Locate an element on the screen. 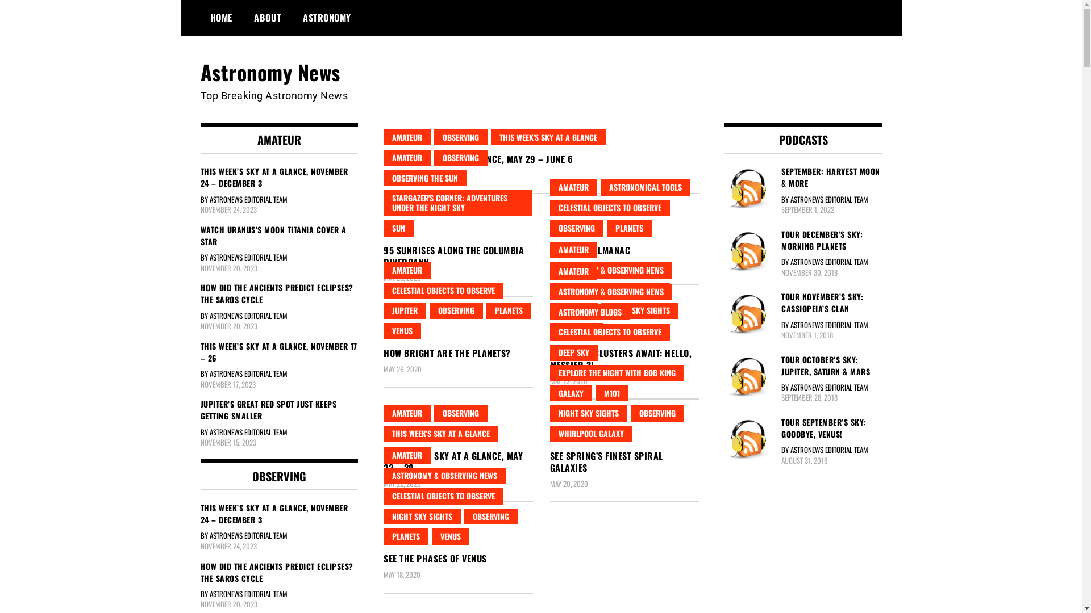 This screenshot has height=613, width=1091. OBSERVING is located at coordinates (461, 413).